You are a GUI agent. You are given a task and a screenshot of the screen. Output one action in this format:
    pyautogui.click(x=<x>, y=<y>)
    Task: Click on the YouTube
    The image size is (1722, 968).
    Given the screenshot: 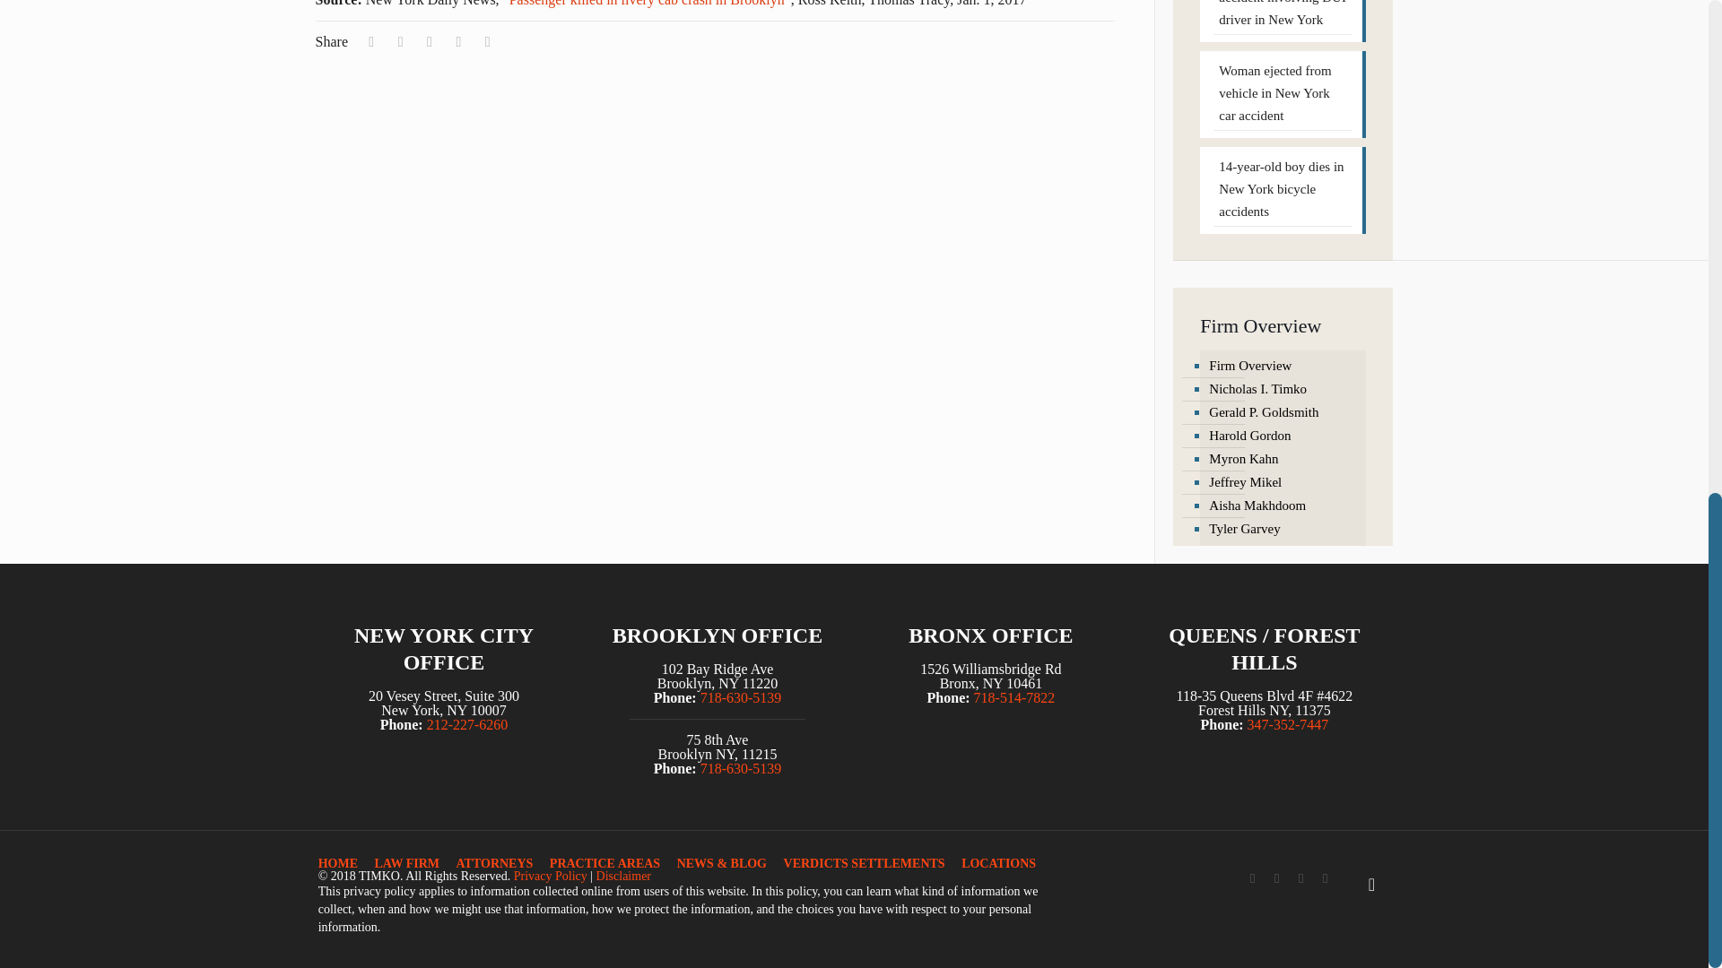 What is the action you would take?
    pyautogui.click(x=1300, y=878)
    